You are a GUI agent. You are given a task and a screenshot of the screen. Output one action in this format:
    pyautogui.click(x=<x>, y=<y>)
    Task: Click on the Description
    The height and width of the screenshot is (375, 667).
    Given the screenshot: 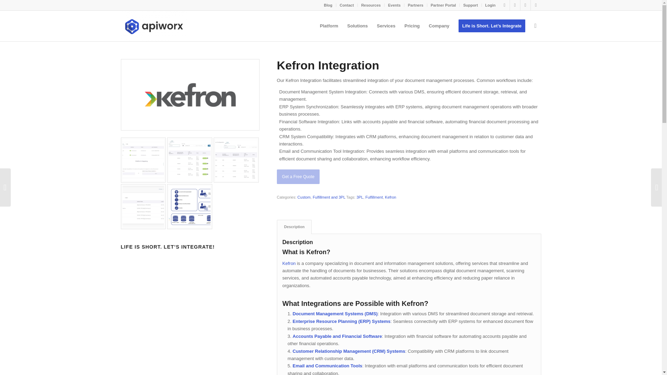 What is the action you would take?
    pyautogui.click(x=294, y=226)
    